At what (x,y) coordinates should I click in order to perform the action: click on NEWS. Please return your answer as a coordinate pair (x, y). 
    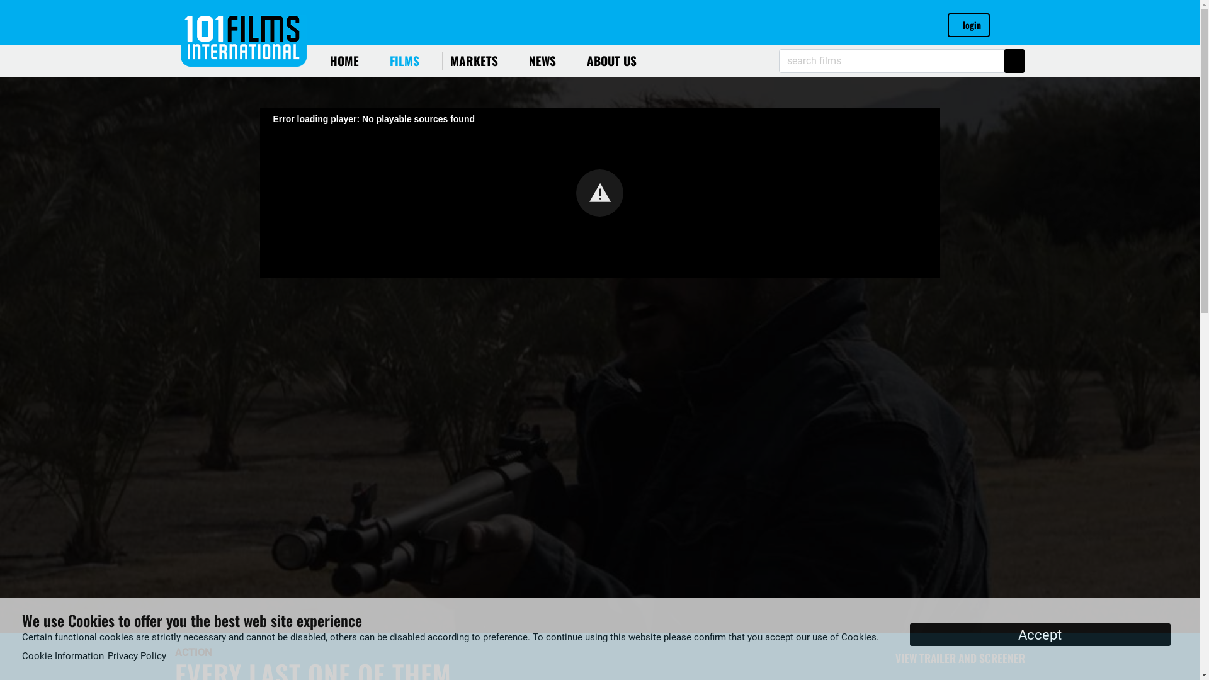
    Looking at the image, I should click on (542, 62).